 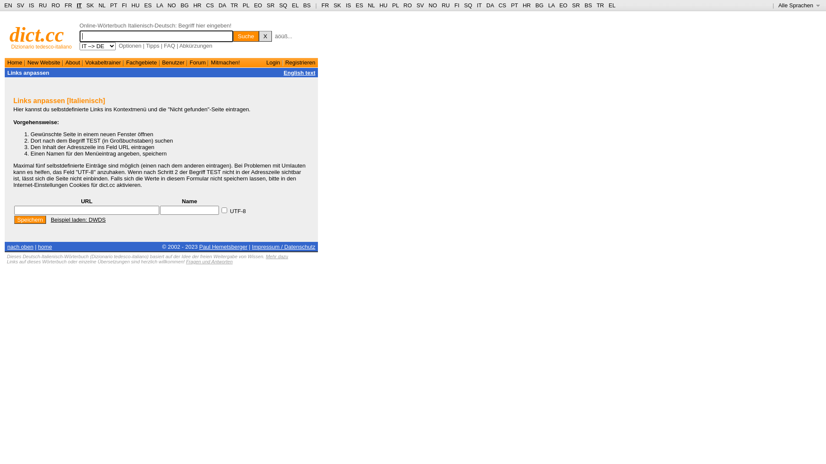 What do you see at coordinates (396, 5) in the screenshot?
I see `PL` at bounding box center [396, 5].